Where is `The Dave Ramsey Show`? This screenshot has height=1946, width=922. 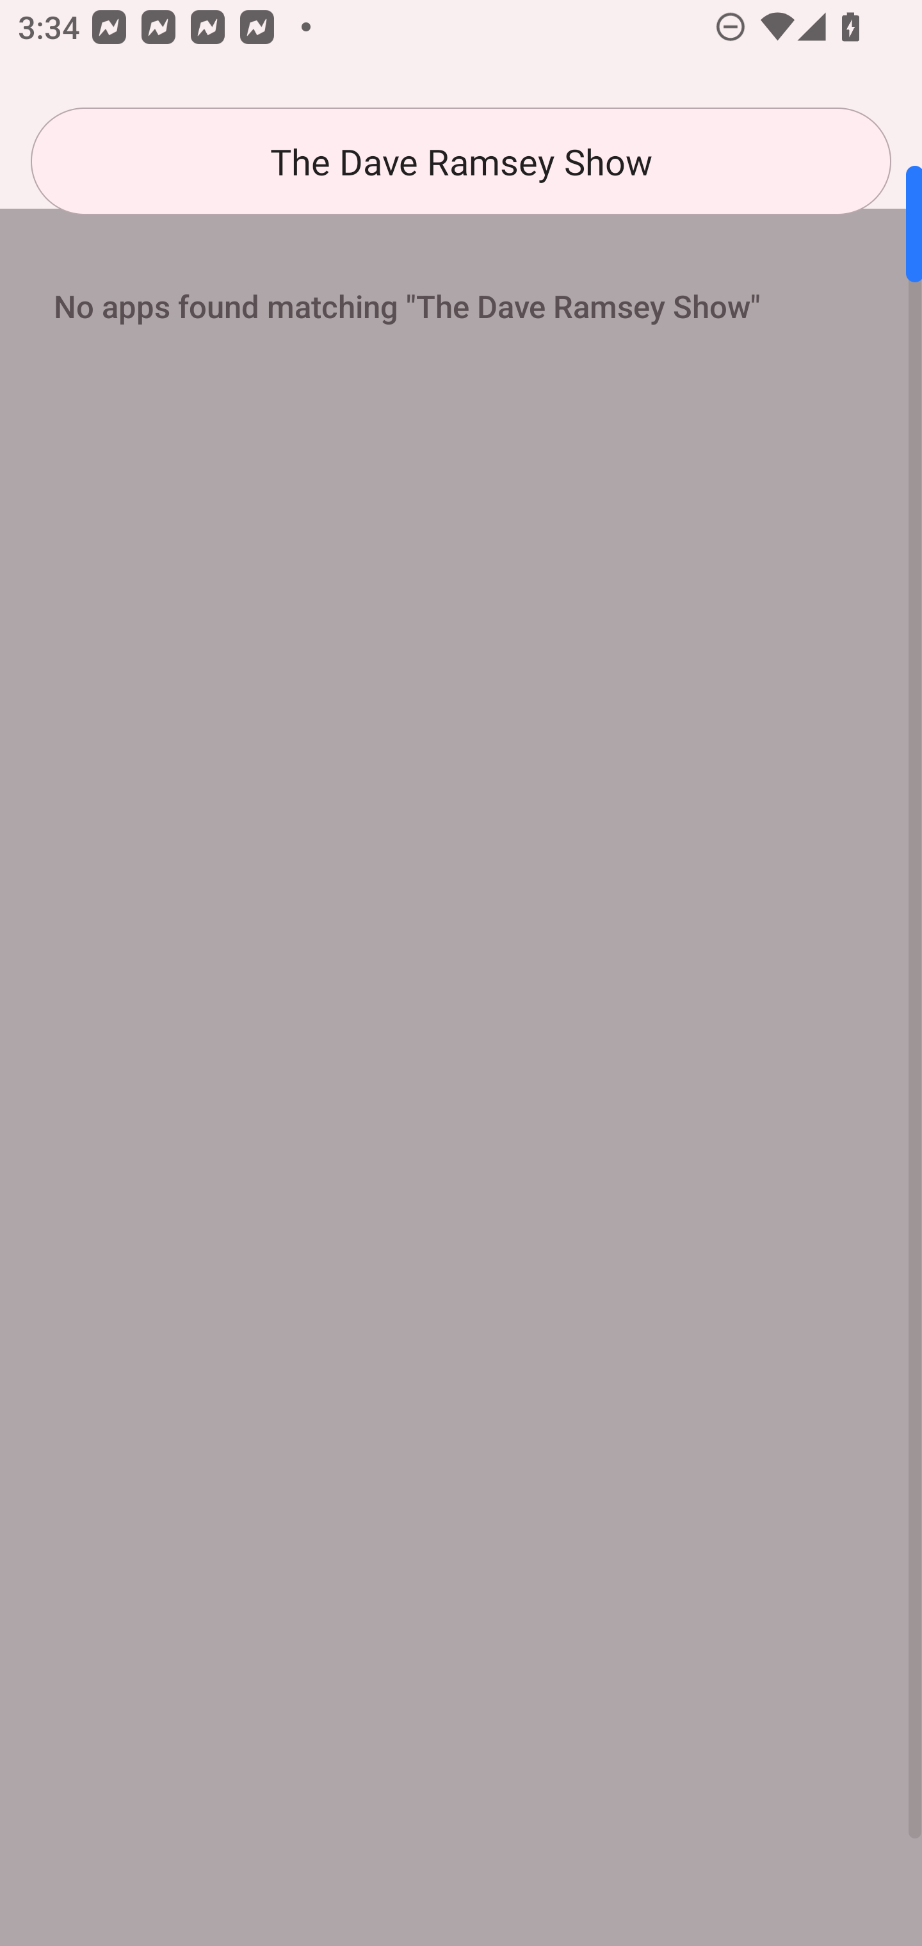
The Dave Ramsey Show is located at coordinates (461, 161).